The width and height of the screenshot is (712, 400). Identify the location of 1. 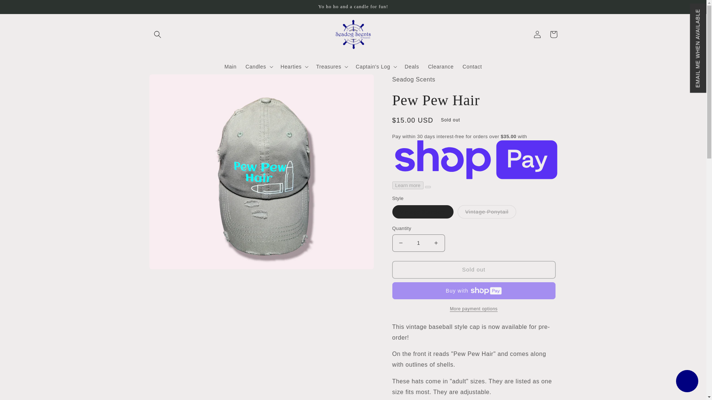
(418, 243).